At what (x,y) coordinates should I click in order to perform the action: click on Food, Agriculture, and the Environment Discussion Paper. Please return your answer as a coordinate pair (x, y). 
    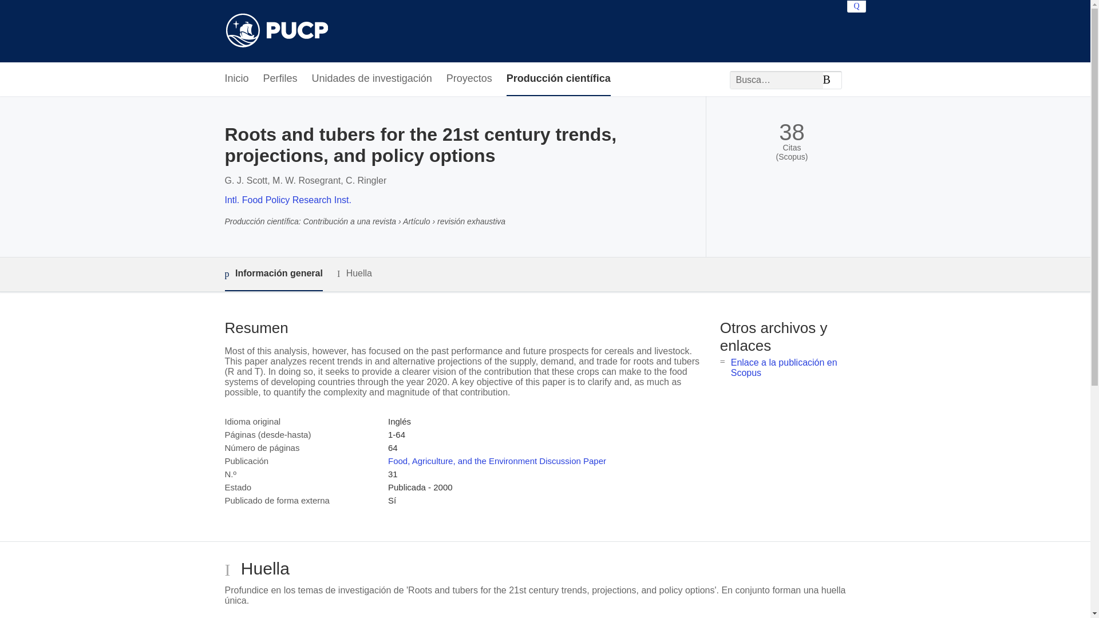
    Looking at the image, I should click on (497, 461).